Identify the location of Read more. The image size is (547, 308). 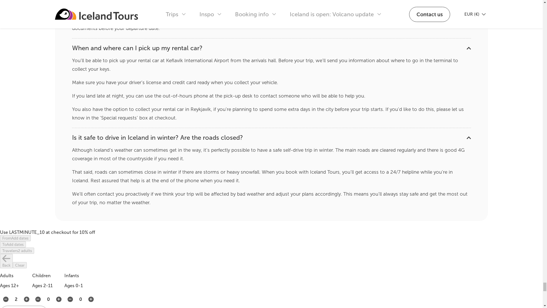
(271, 137).